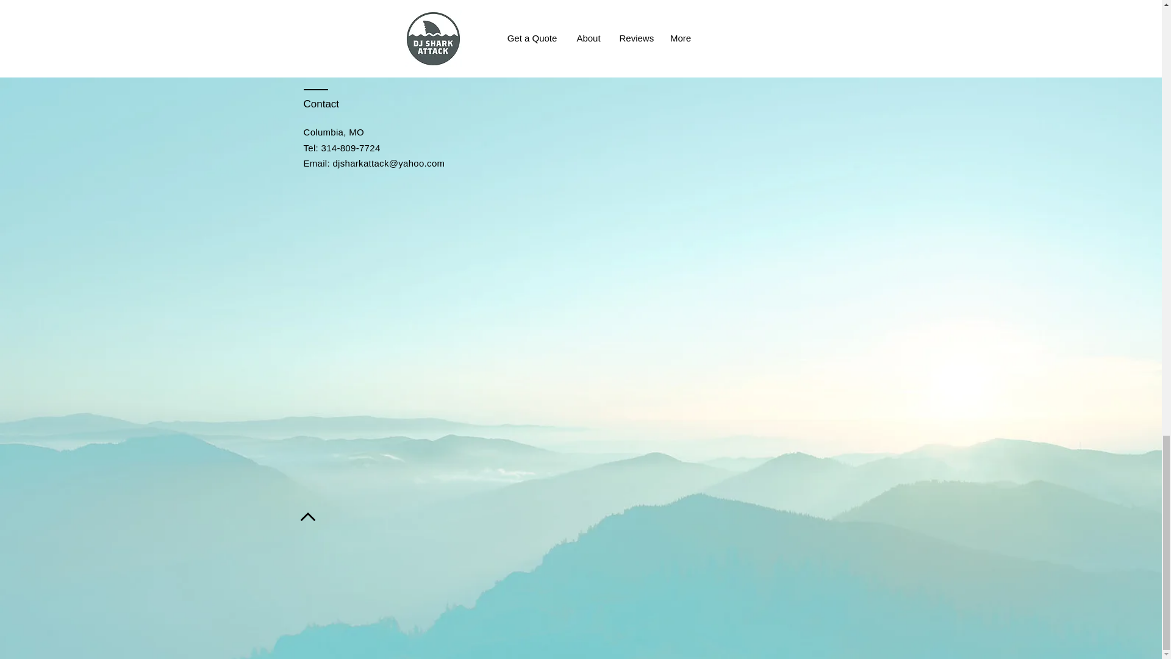 The width and height of the screenshot is (1171, 659). I want to click on Post not marked as liked, so click(449, 20).